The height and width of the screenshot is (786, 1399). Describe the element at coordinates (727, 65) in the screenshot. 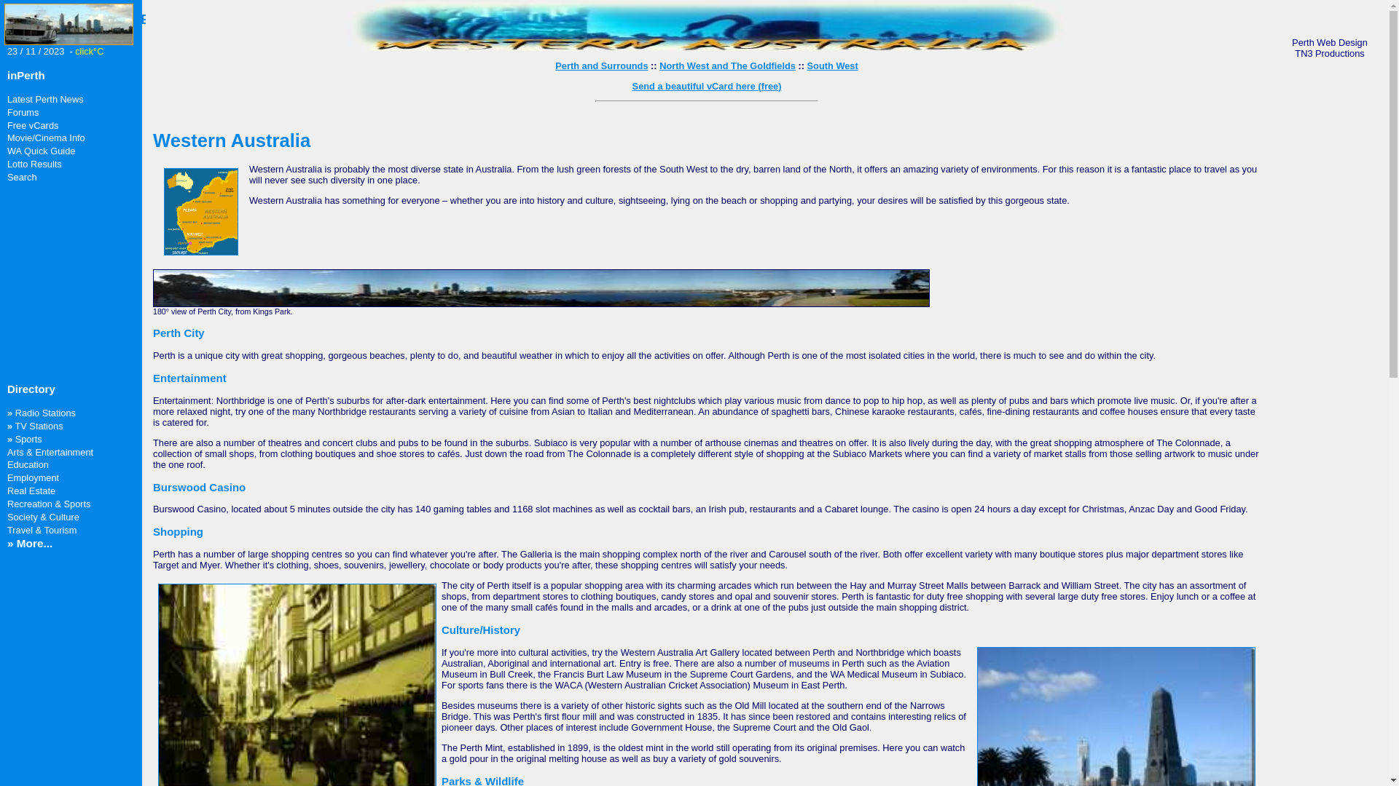

I see `North West and The Goldfields` at that location.